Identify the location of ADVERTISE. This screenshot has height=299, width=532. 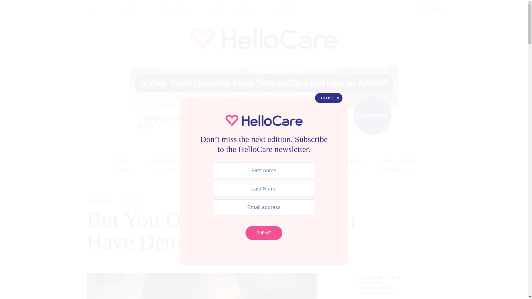
(283, 9).